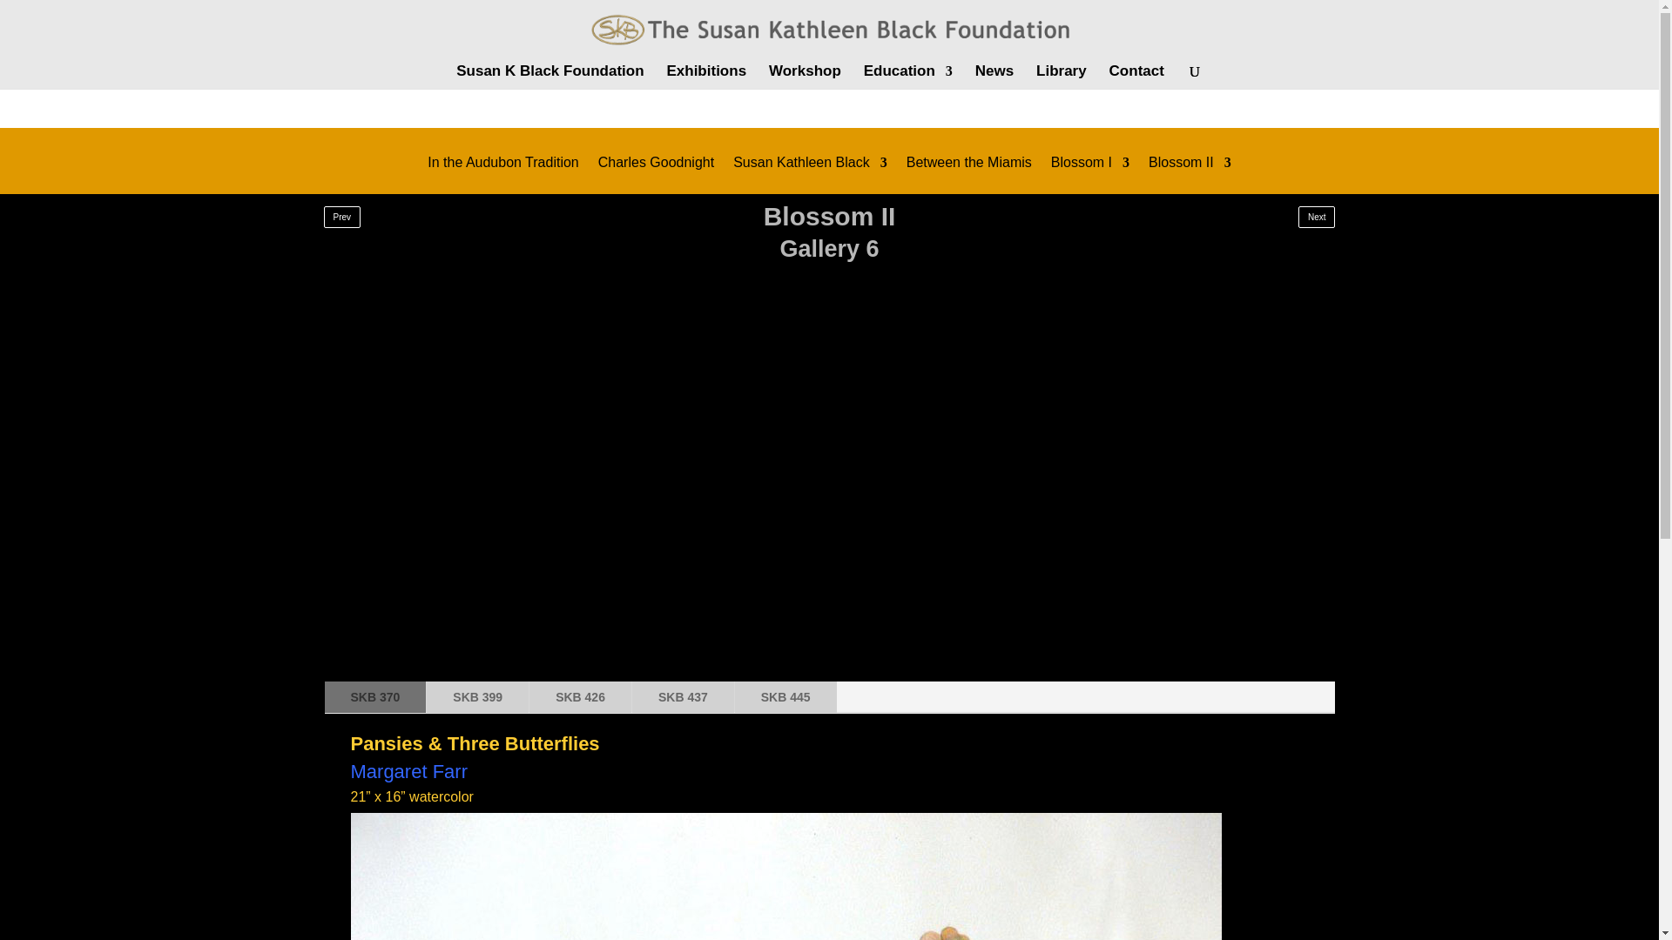  I want to click on Contact, so click(1136, 77).